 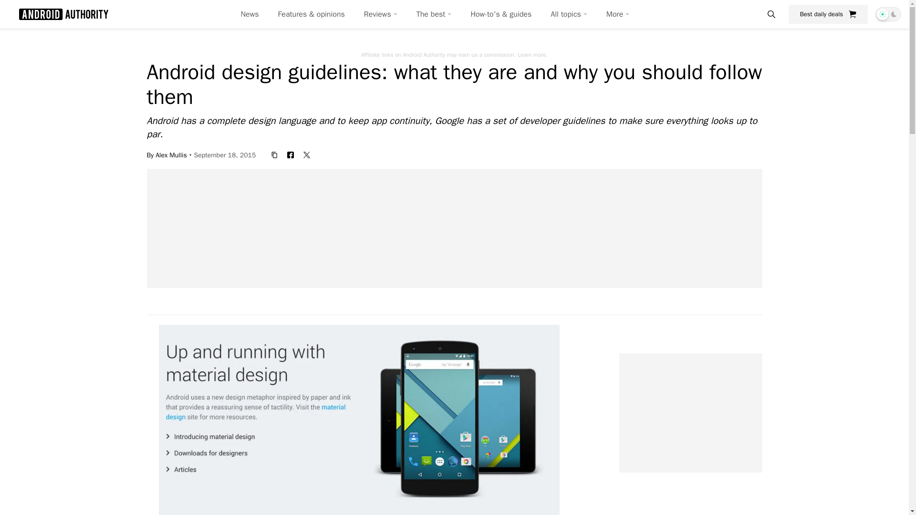 I want to click on 3rd party ad content, so click(x=455, y=228).